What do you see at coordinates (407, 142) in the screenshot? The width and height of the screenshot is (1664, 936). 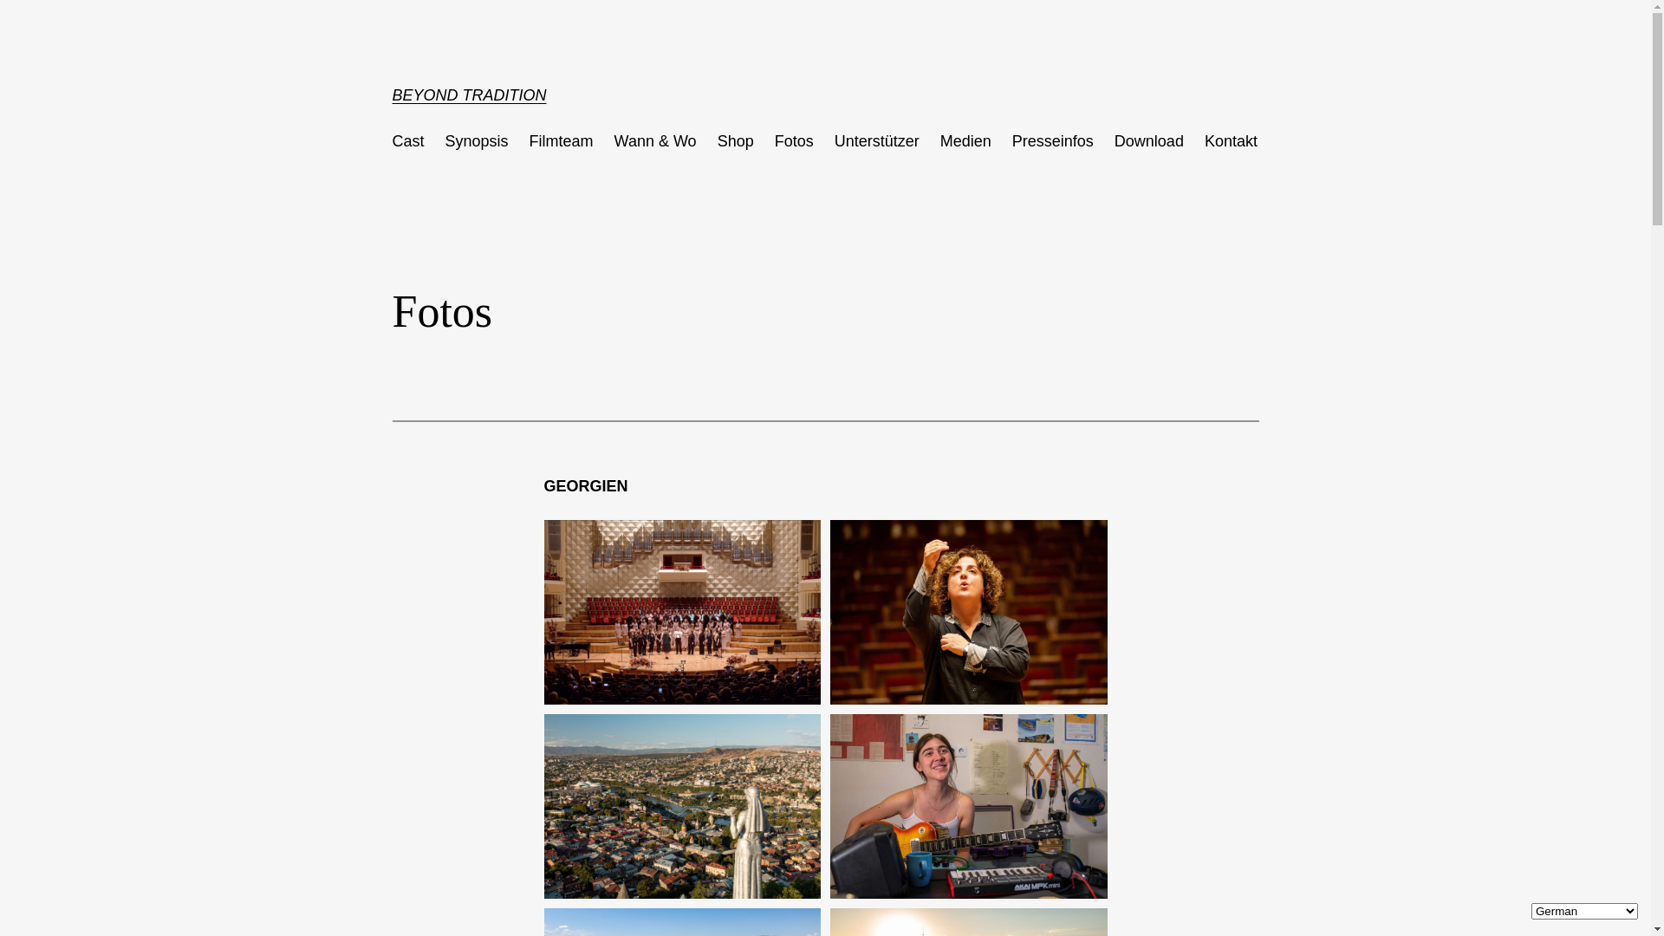 I see `Cast` at bounding box center [407, 142].